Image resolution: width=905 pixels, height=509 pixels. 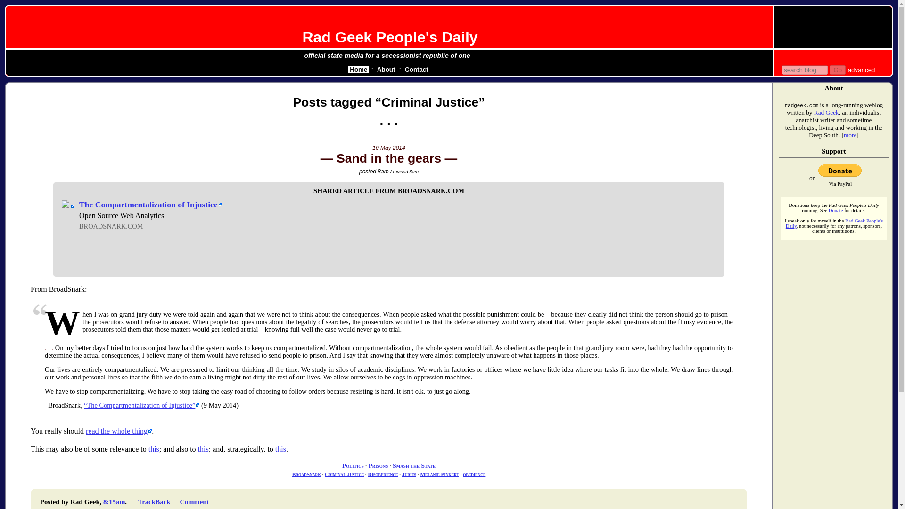 What do you see at coordinates (390, 37) in the screenshot?
I see `Rad Geek People's Daily` at bounding box center [390, 37].